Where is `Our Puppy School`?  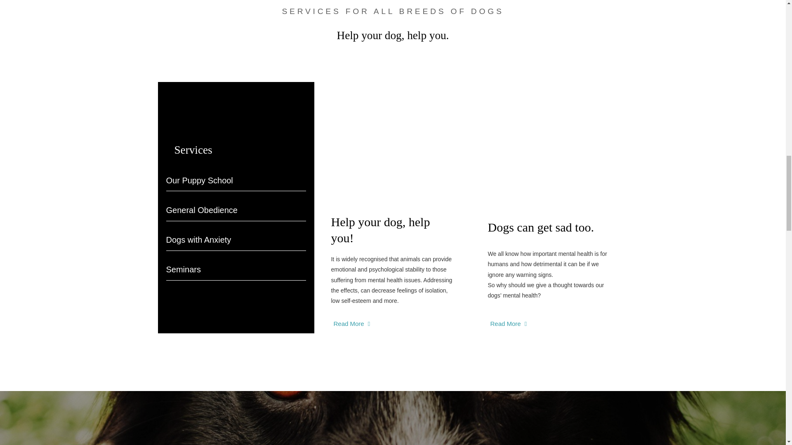 Our Puppy School is located at coordinates (236, 176).